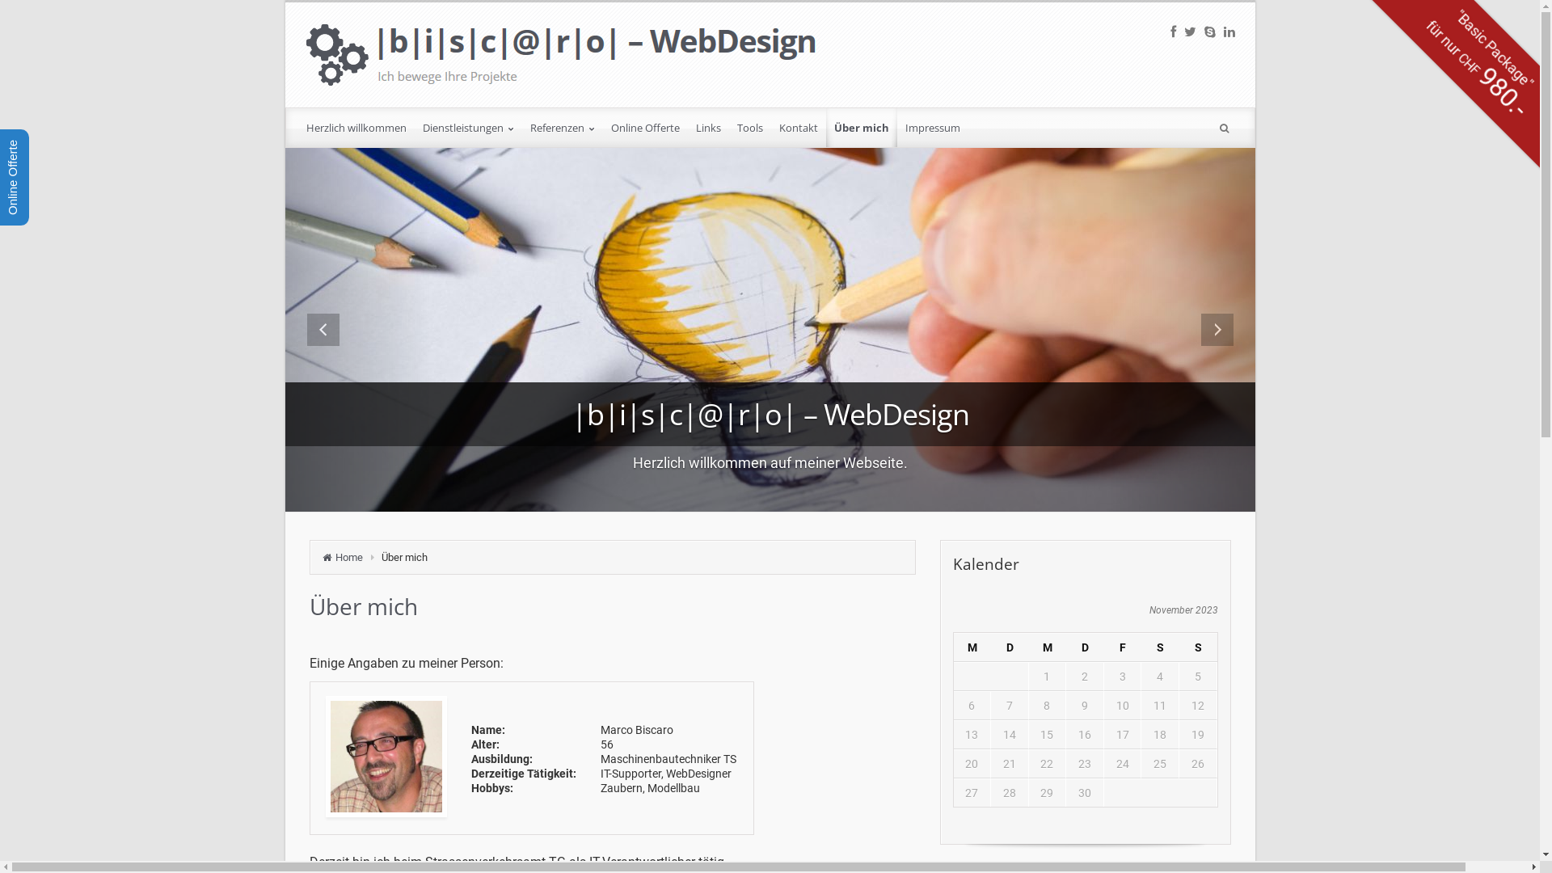 This screenshot has width=1552, height=873. What do you see at coordinates (386, 757) in the screenshot?
I see `Marco Biscaro` at bounding box center [386, 757].